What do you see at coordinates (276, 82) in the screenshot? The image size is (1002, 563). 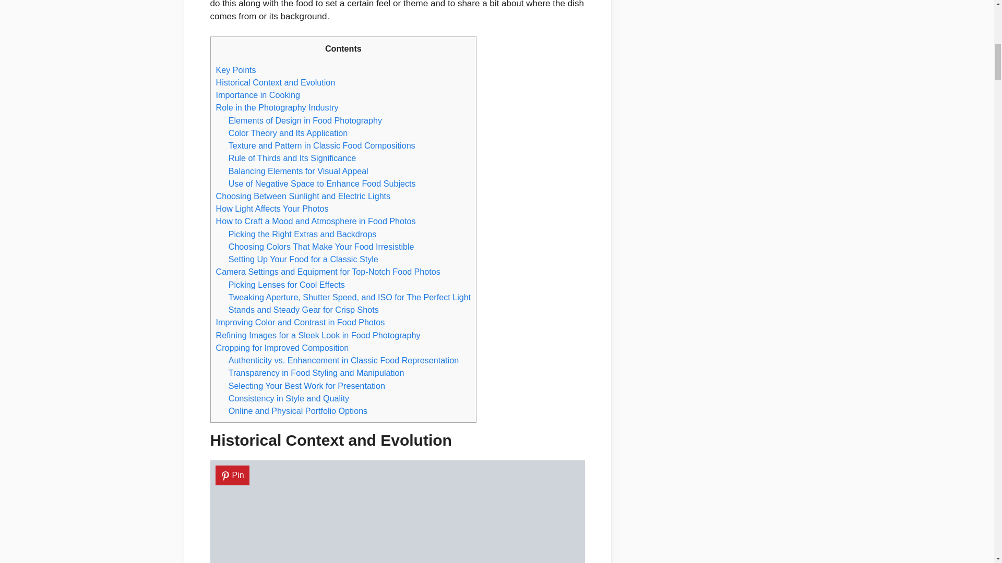 I see `Historical Context and Evolution` at bounding box center [276, 82].